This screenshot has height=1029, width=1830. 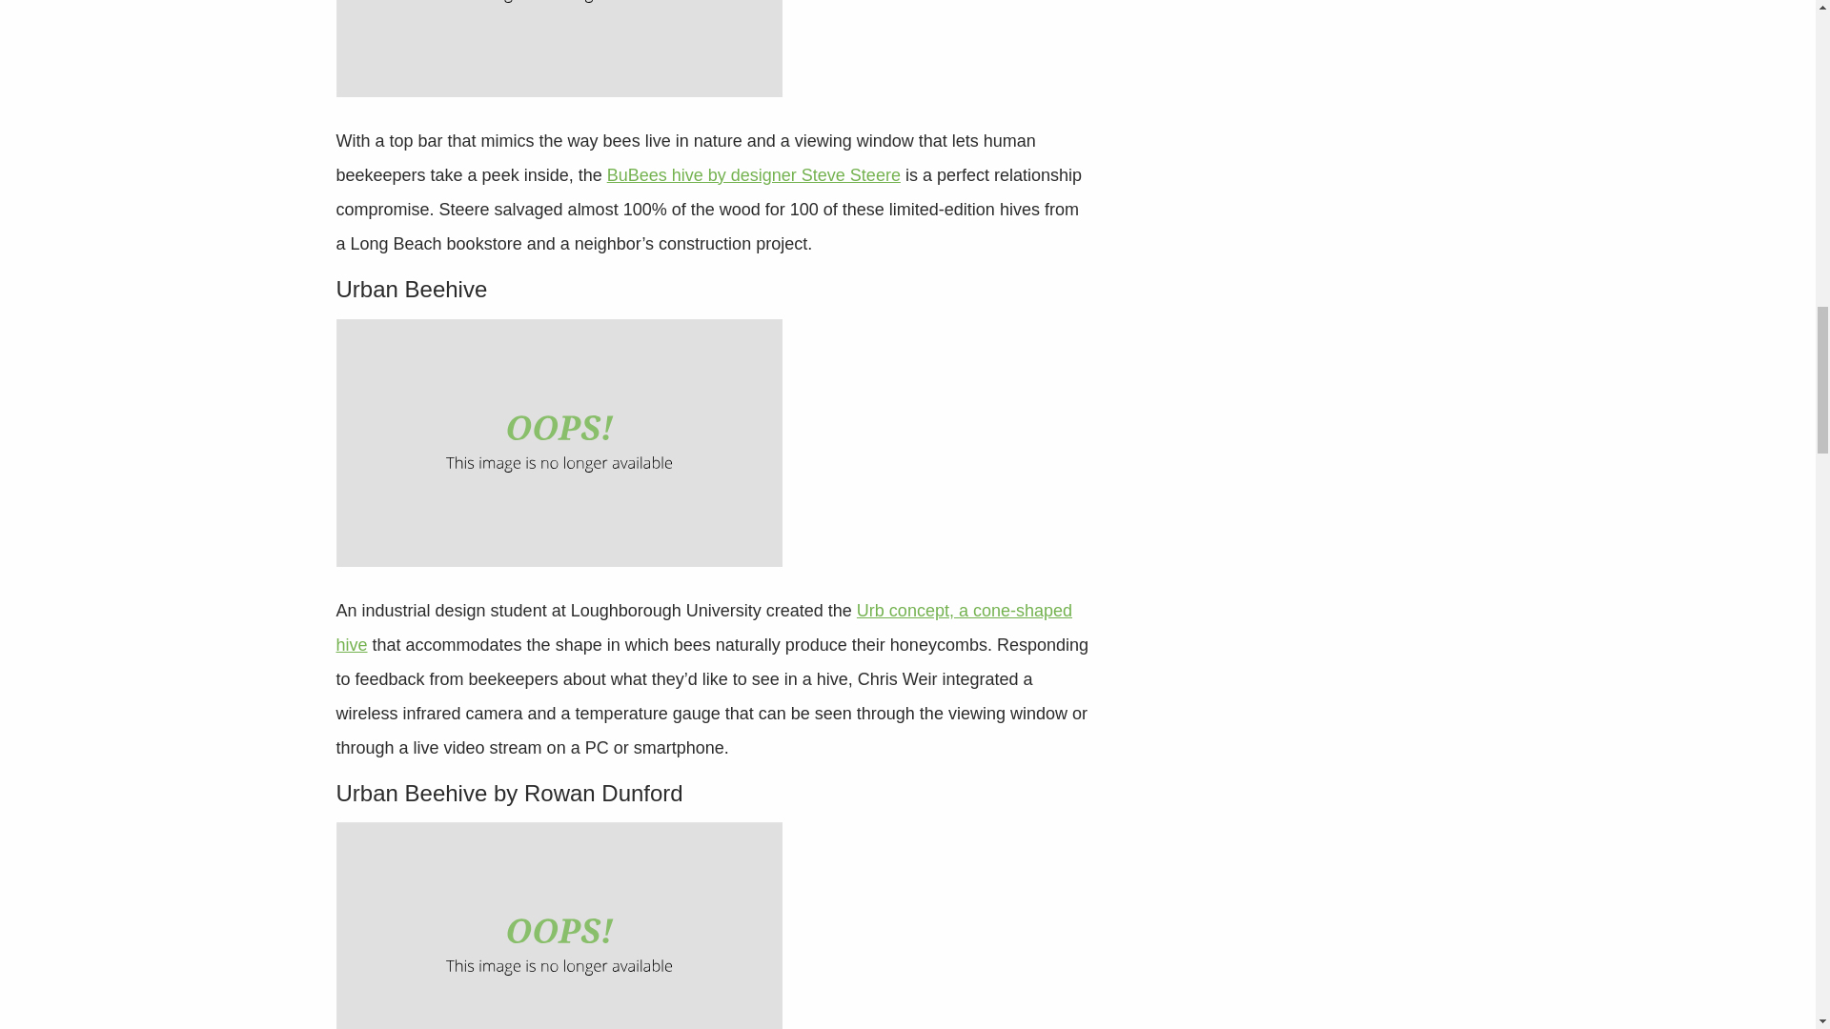 What do you see at coordinates (558, 48) in the screenshot?
I see `Beehive Design Bubees` at bounding box center [558, 48].